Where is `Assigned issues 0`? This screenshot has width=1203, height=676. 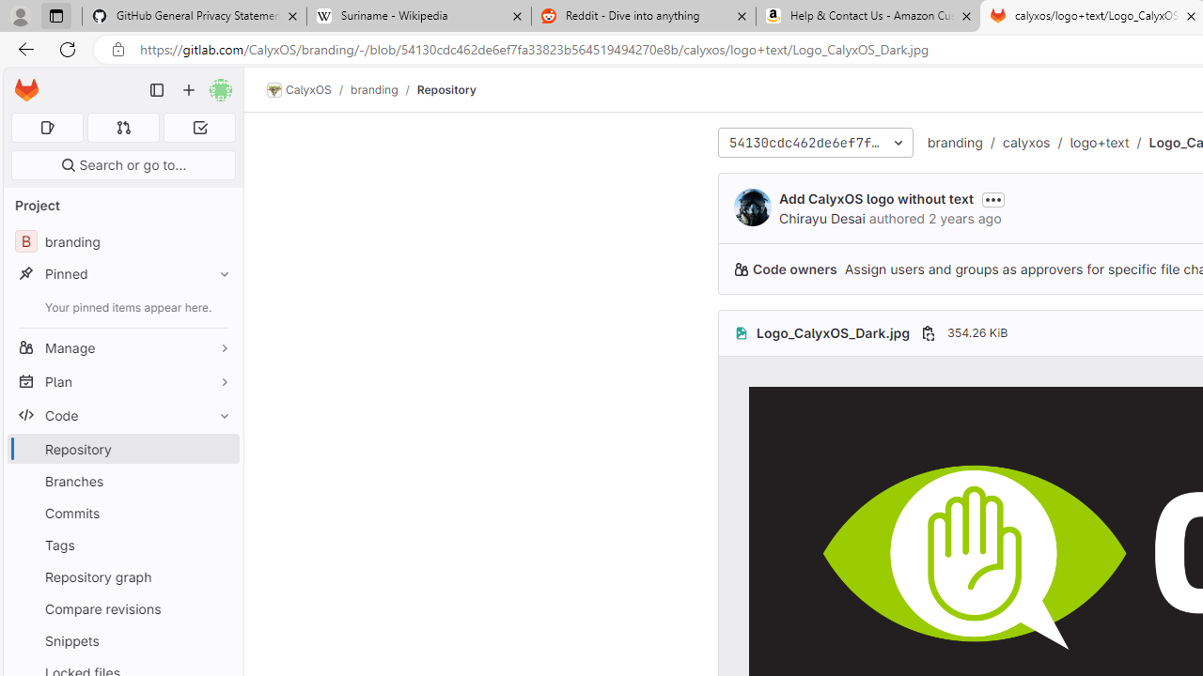 Assigned issues 0 is located at coordinates (47, 128).